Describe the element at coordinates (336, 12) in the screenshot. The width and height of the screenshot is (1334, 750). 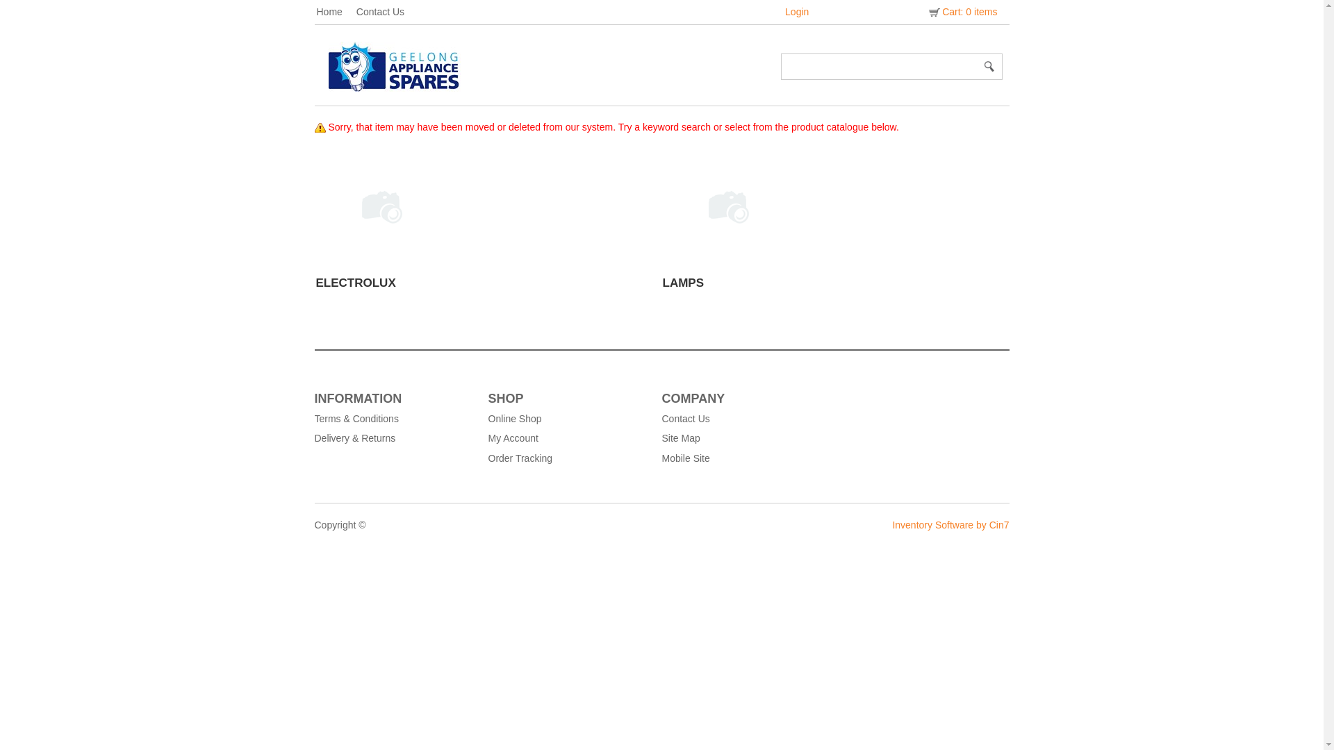
I see `Home` at that location.